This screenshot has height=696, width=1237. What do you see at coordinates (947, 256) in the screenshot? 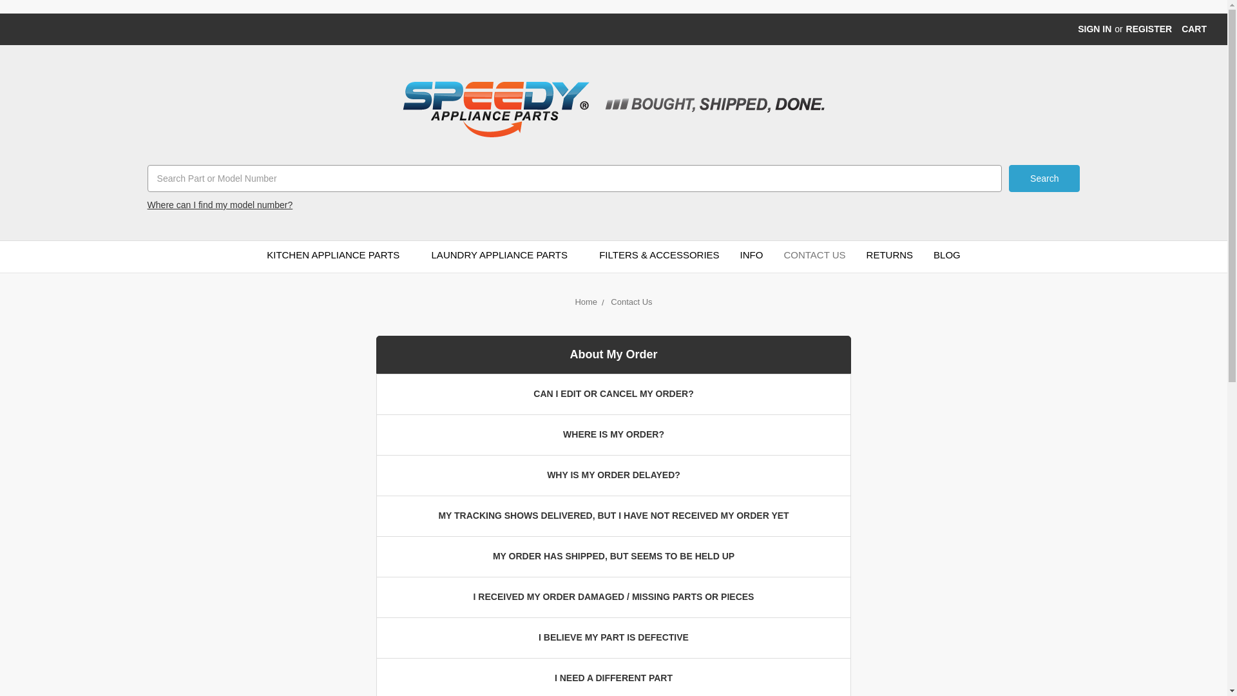
I see `BLOG` at bounding box center [947, 256].